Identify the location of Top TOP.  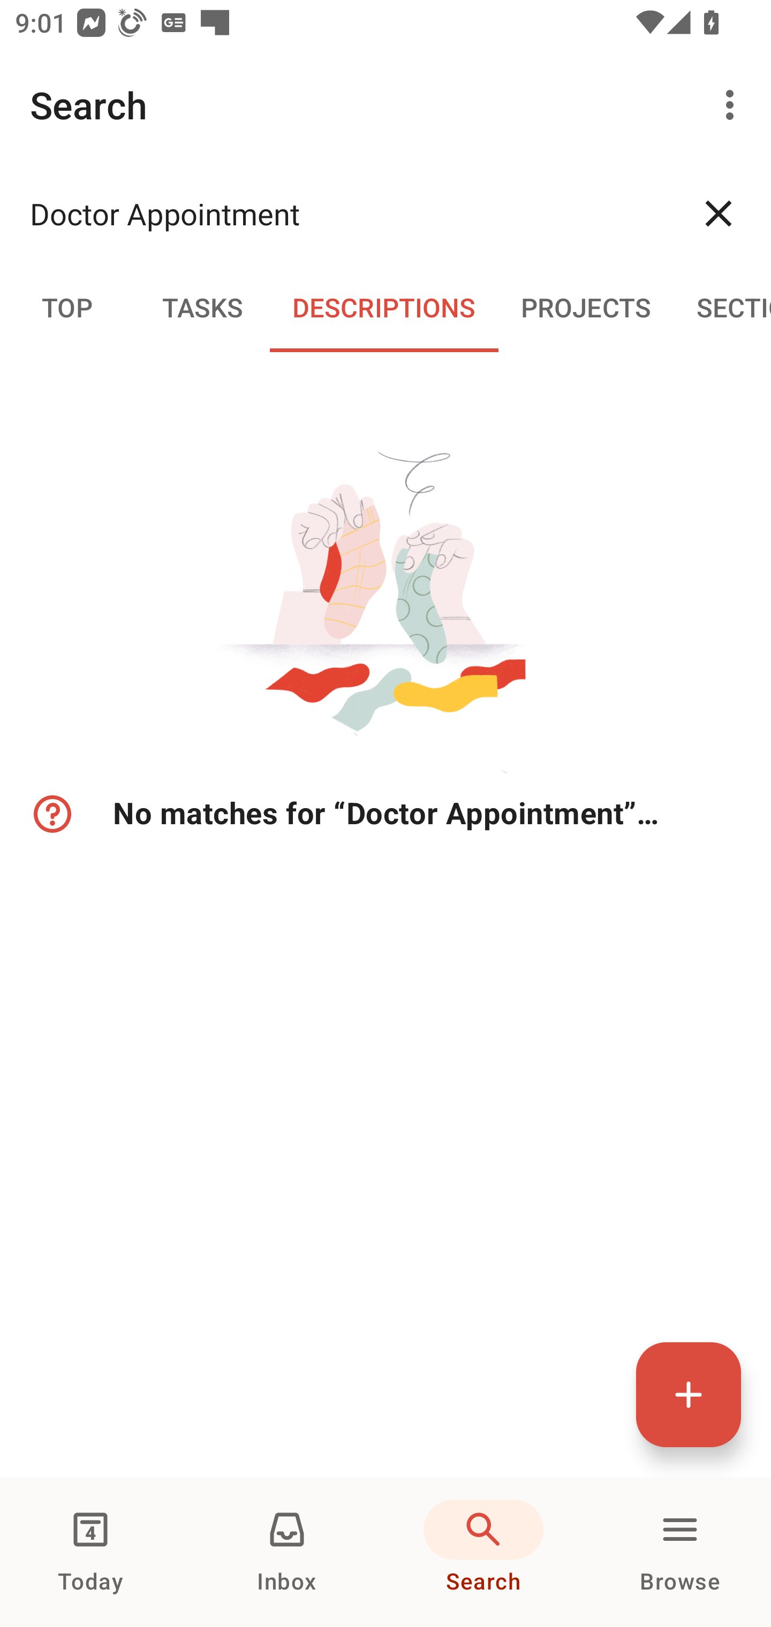
(67, 306).